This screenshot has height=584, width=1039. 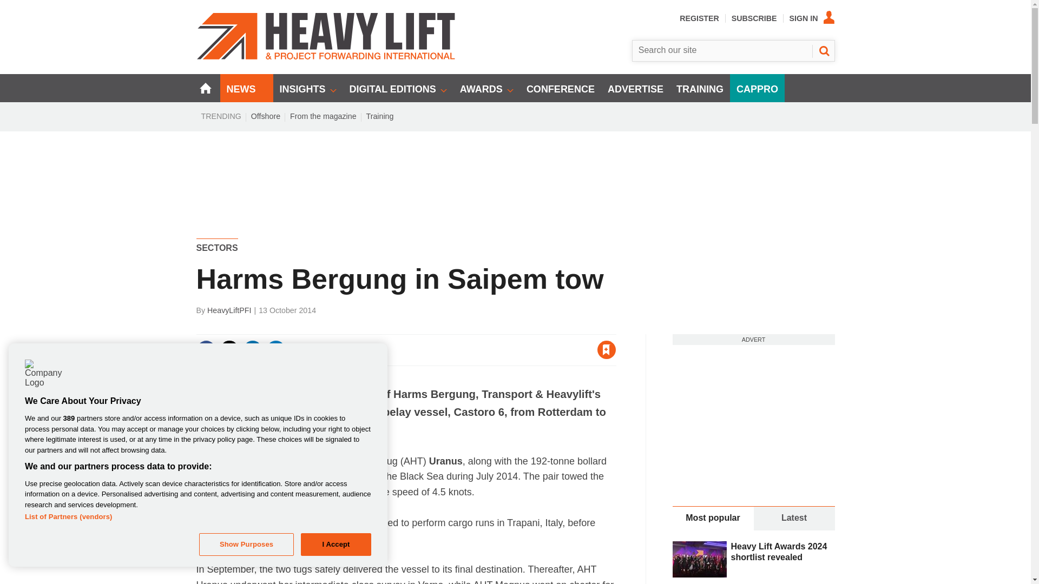 What do you see at coordinates (323, 116) in the screenshot?
I see `From the magazine` at bounding box center [323, 116].